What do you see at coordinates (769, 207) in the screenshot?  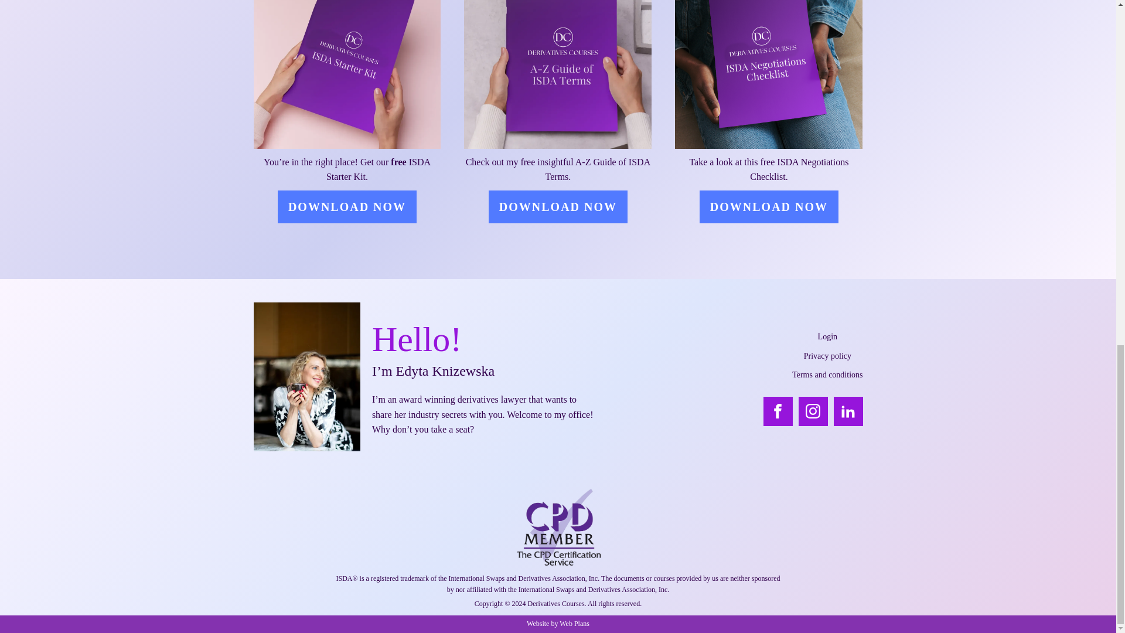 I see `DOWNLOAD NOW` at bounding box center [769, 207].